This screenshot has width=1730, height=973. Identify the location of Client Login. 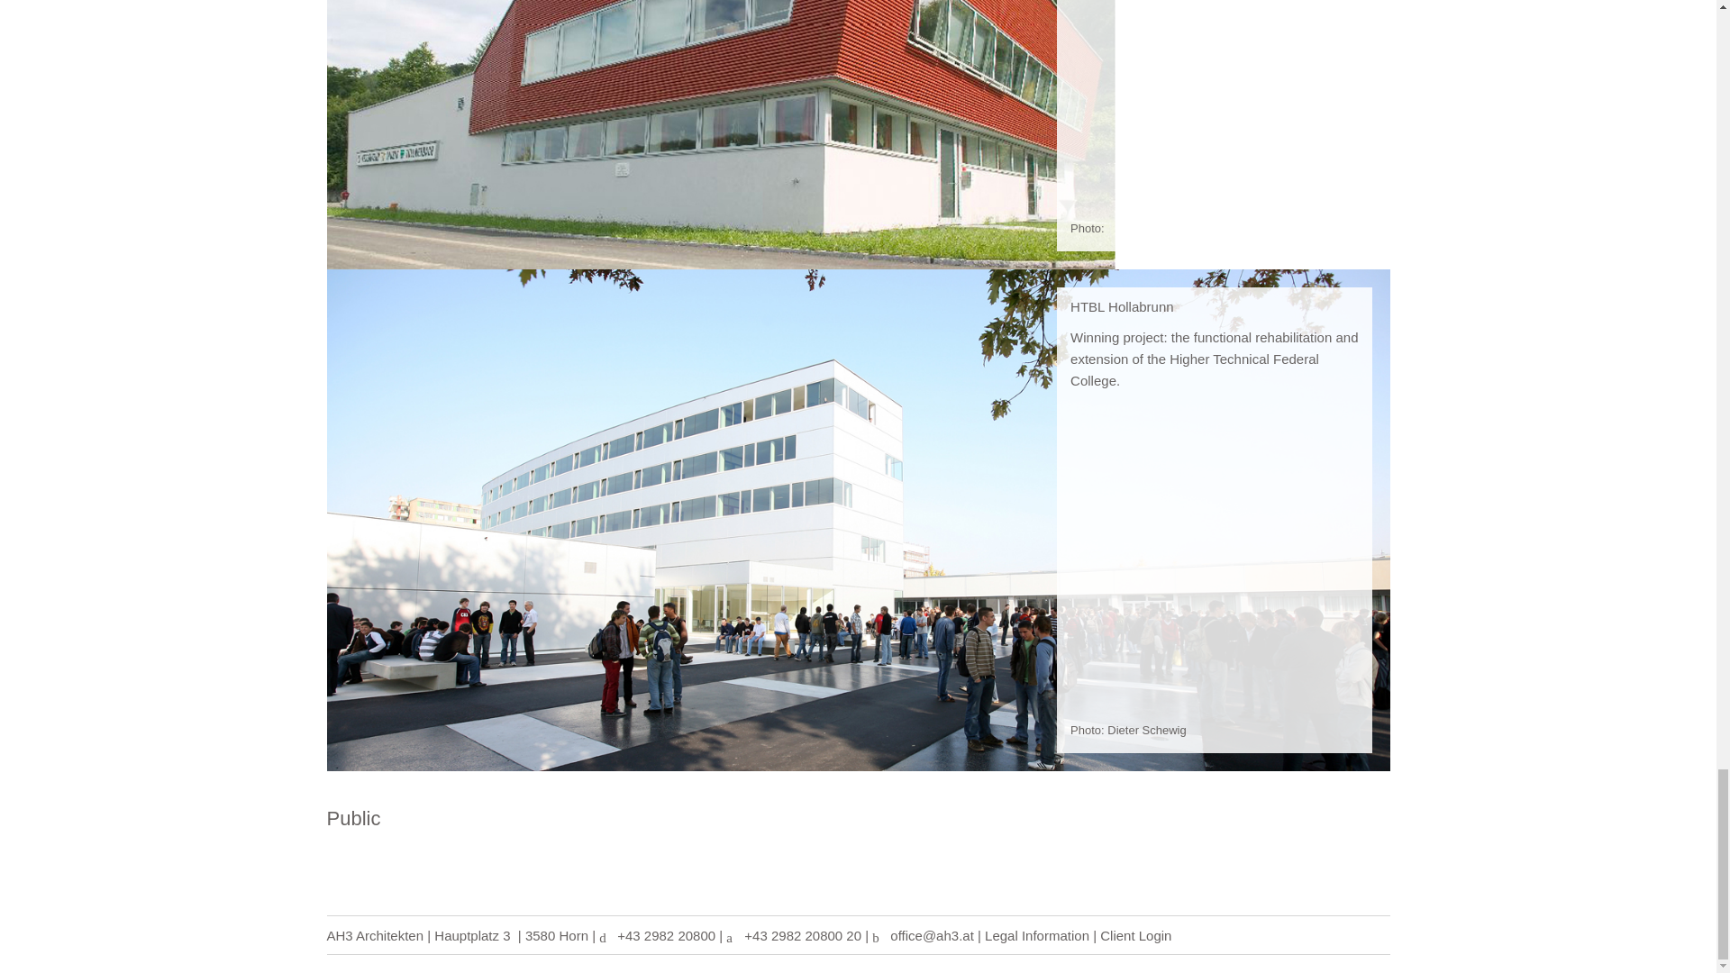
(1135, 935).